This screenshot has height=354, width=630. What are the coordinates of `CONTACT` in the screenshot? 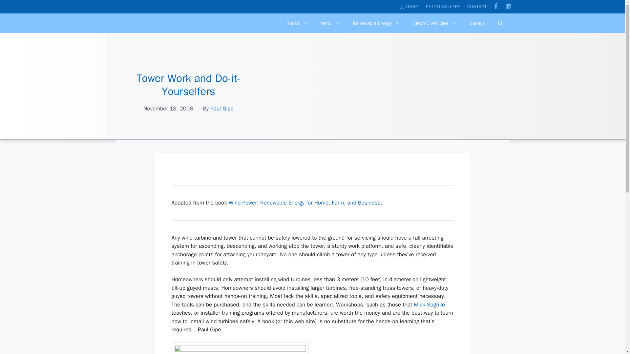 It's located at (477, 7).